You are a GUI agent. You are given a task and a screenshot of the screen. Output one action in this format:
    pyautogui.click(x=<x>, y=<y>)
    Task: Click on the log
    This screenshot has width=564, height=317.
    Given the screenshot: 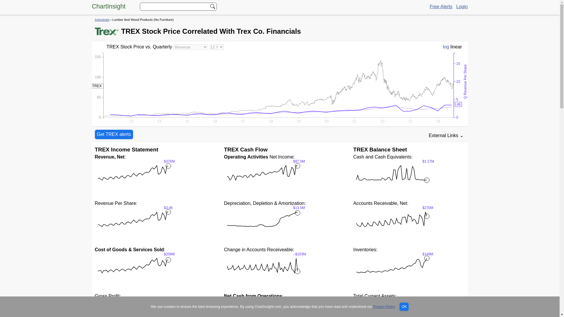 What is the action you would take?
    pyautogui.click(x=446, y=47)
    